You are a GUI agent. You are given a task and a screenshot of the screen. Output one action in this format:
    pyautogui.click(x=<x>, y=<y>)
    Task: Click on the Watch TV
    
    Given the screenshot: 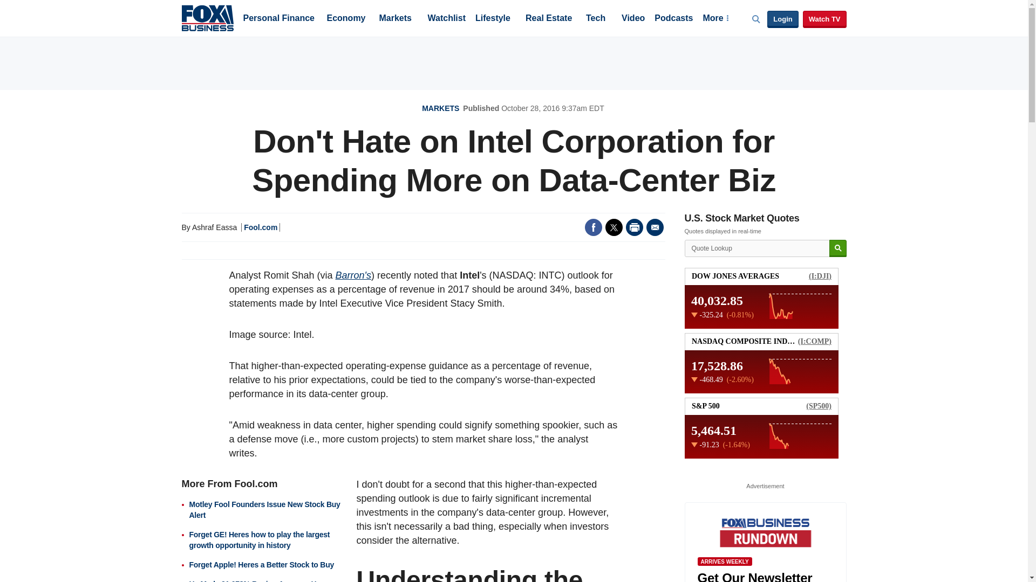 What is the action you would take?
    pyautogui.click(x=824, y=19)
    